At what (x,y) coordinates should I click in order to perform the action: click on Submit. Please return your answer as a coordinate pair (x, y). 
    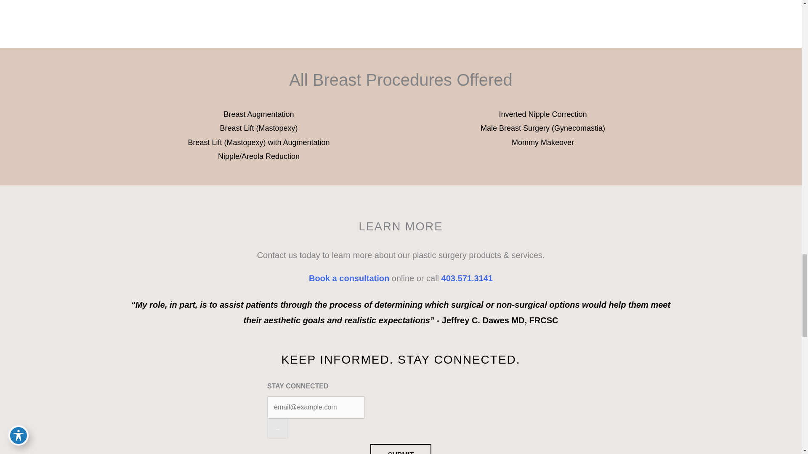
    Looking at the image, I should click on (401, 449).